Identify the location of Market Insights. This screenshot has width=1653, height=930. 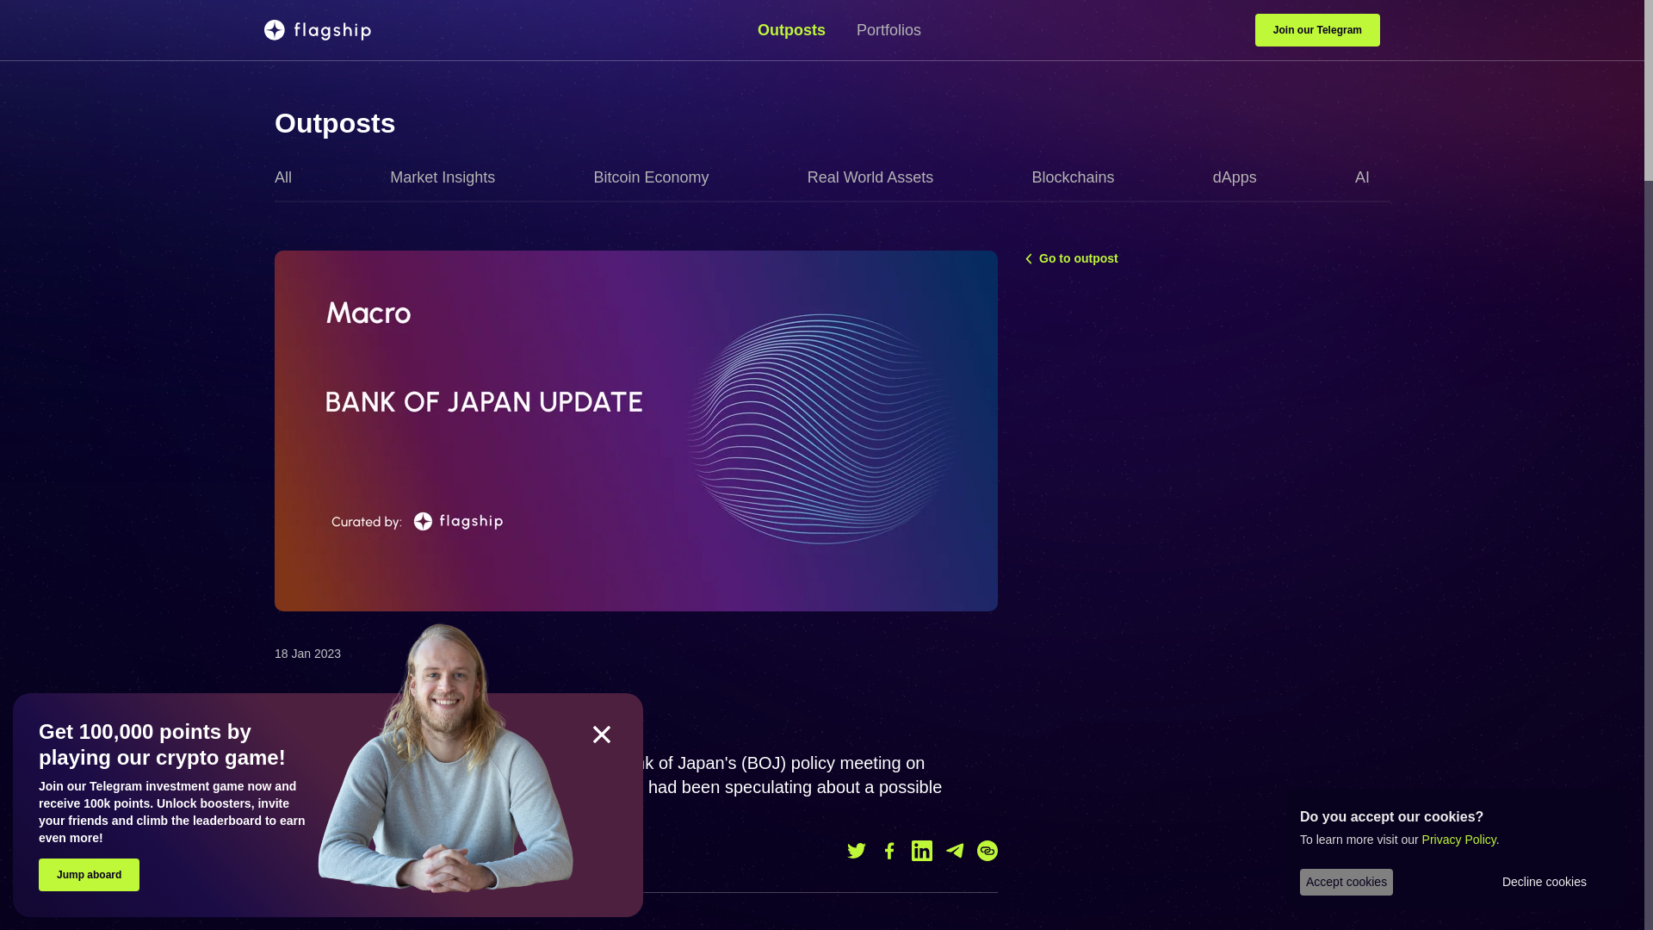
(449, 177).